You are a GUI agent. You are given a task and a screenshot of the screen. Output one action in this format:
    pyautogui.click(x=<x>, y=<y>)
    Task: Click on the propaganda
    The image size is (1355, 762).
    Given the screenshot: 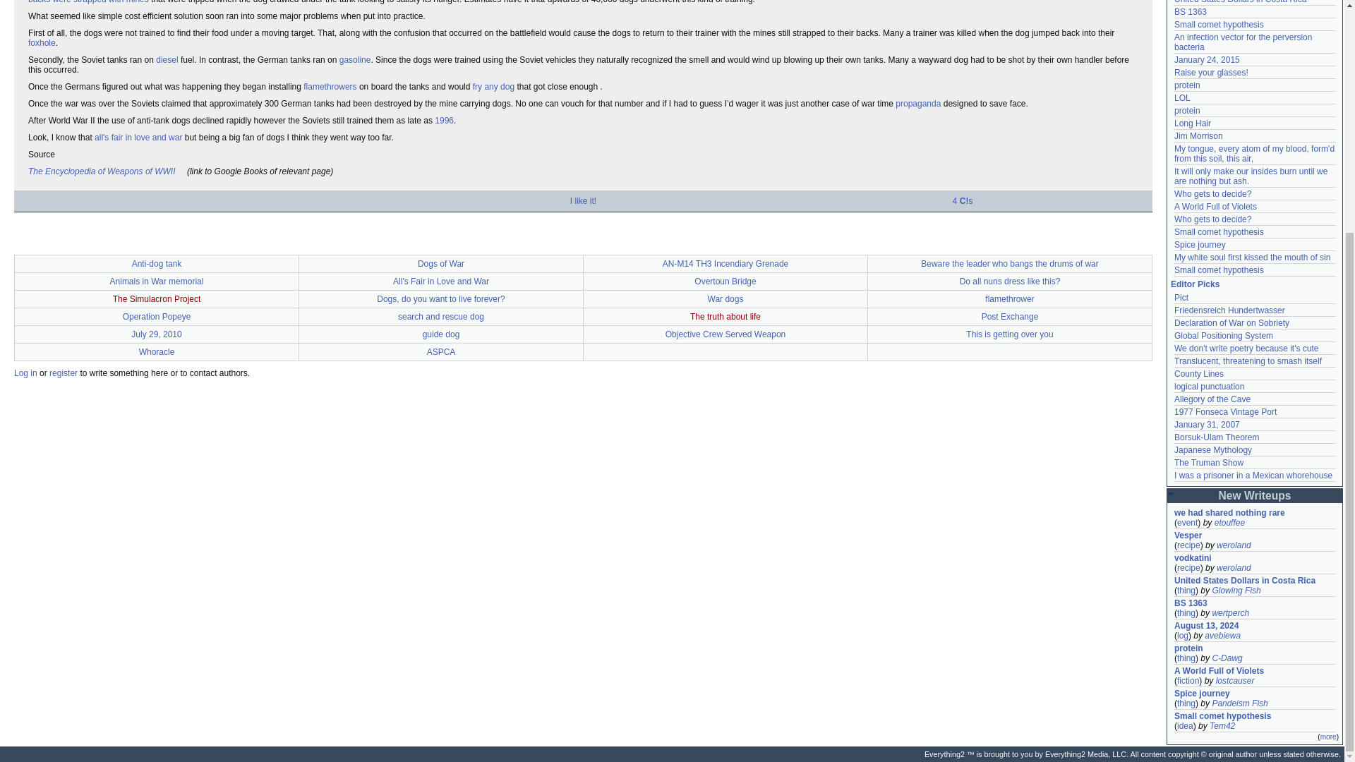 What is the action you would take?
    pyautogui.click(x=917, y=104)
    